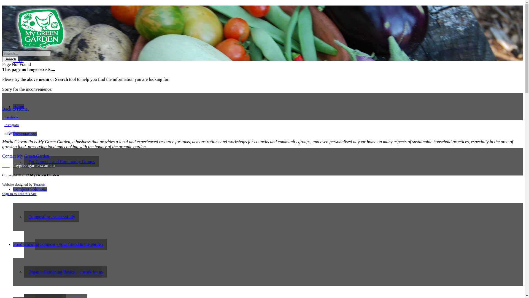 The width and height of the screenshot is (529, 298). What do you see at coordinates (69, 272) in the screenshot?
I see `Making Compost - the Easy Way` at bounding box center [69, 272].